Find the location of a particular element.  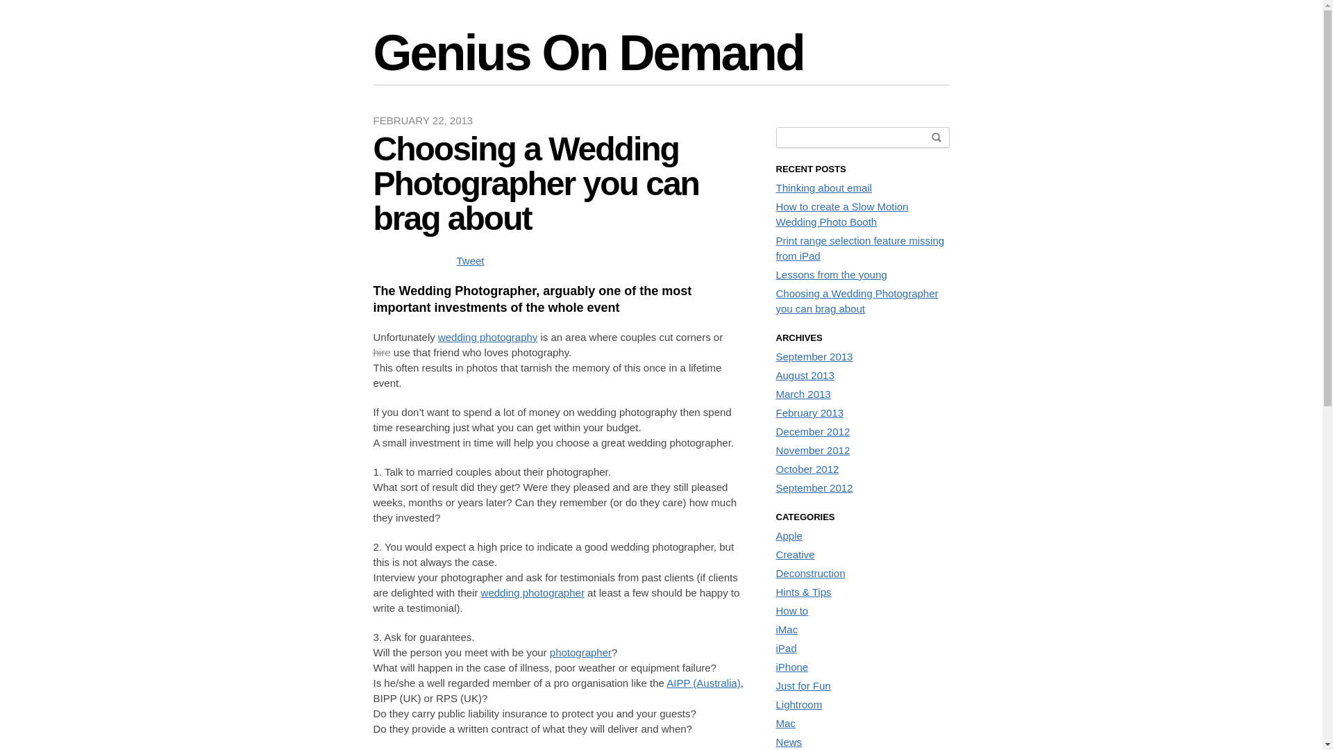

Tweet is located at coordinates (471, 261).